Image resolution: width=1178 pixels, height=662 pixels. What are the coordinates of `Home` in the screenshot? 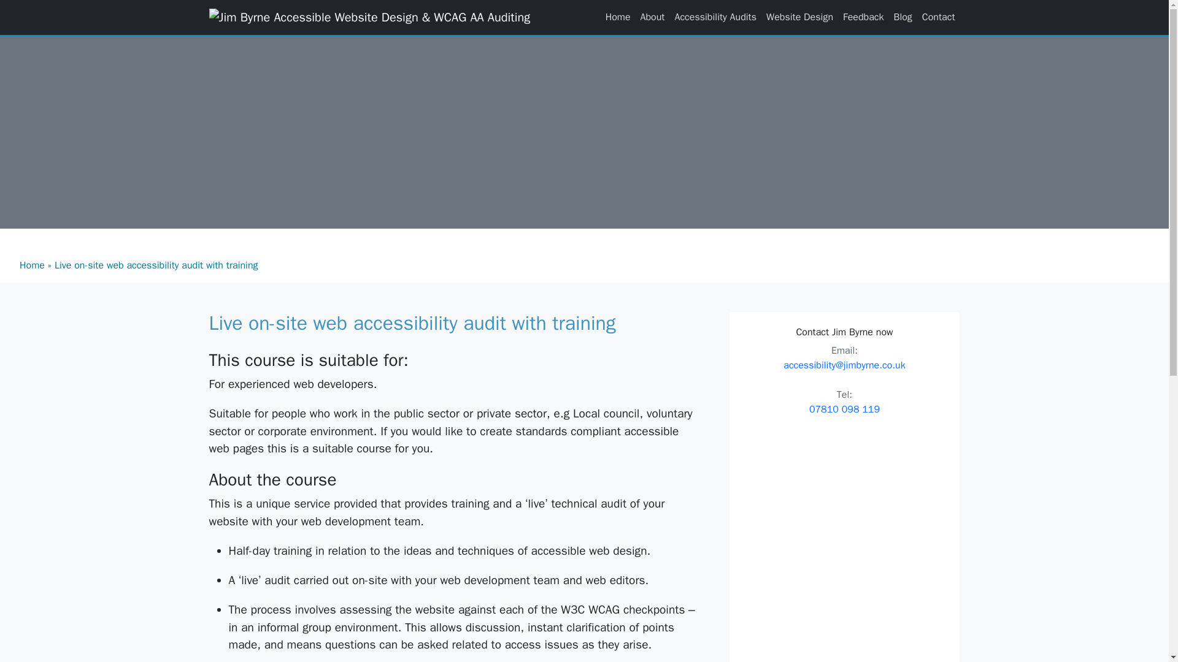 It's located at (618, 17).